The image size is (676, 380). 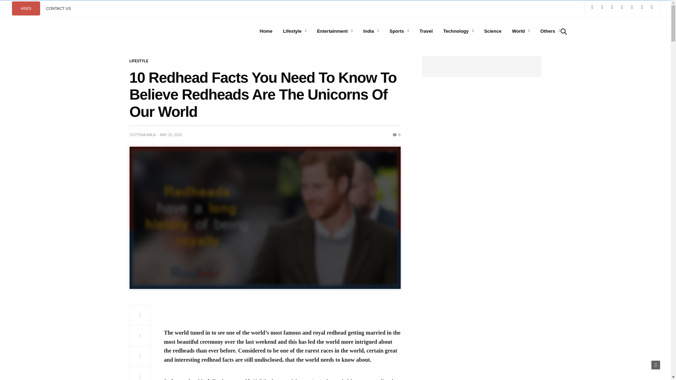 What do you see at coordinates (26, 8) in the screenshot?
I see `HINDI` at bounding box center [26, 8].